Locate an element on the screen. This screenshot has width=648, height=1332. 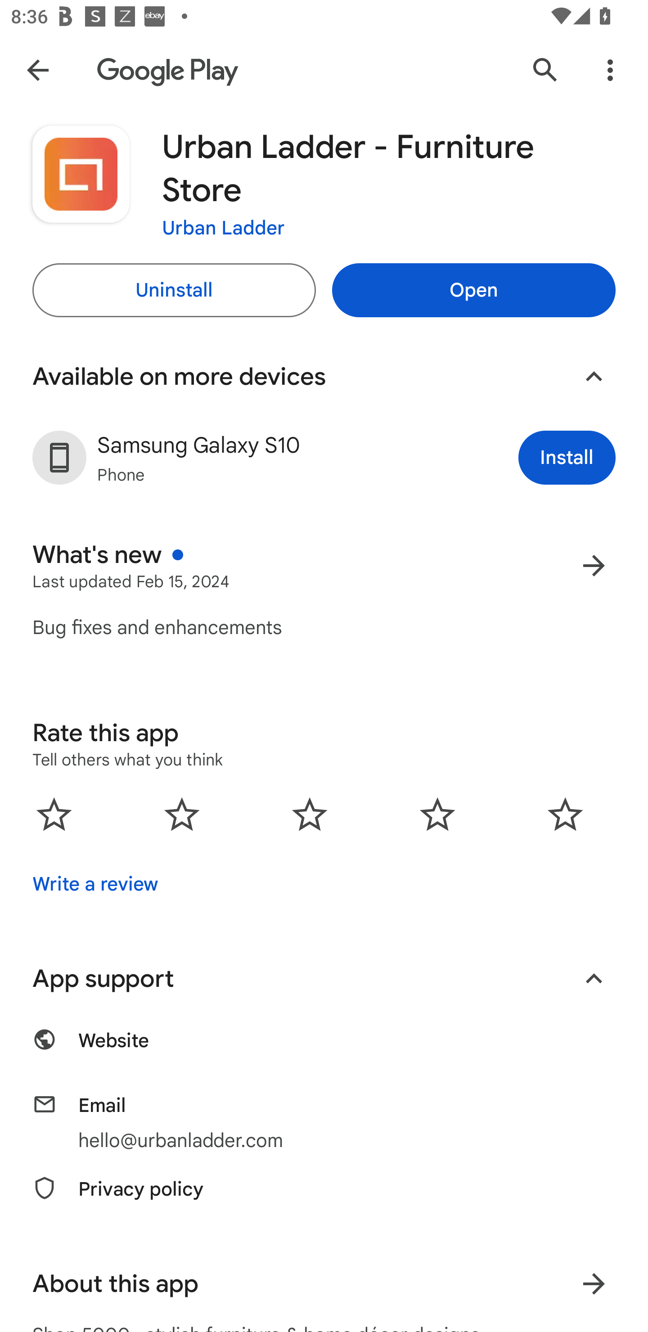
Privacy policy is located at coordinates (324, 1197).